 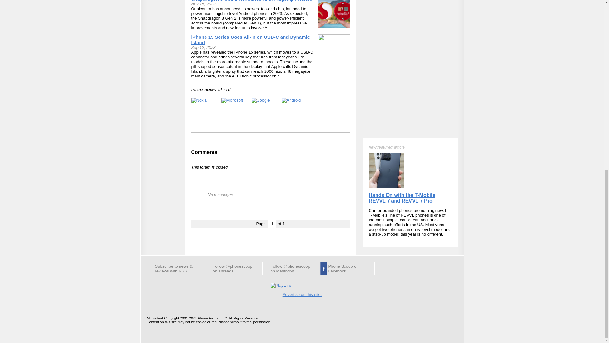 What do you see at coordinates (232, 100) in the screenshot?
I see `Microsoft` at bounding box center [232, 100].